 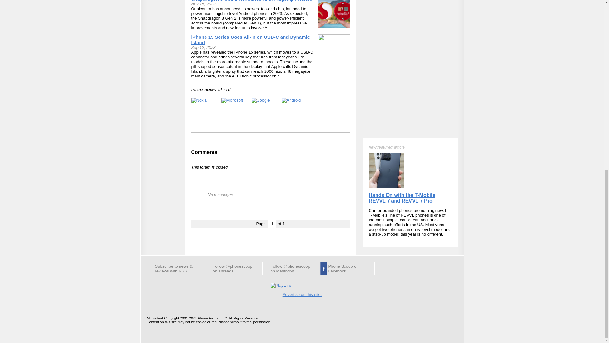 What do you see at coordinates (232, 100) in the screenshot?
I see `Microsoft` at bounding box center [232, 100].